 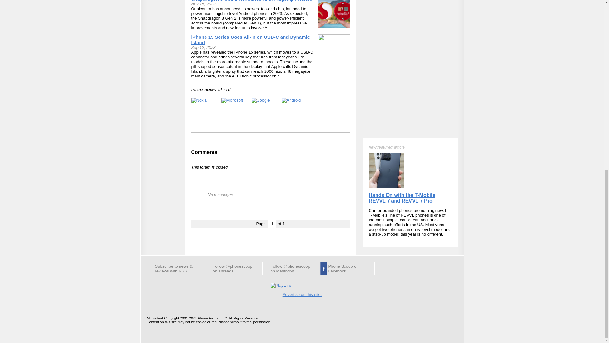 What do you see at coordinates (232, 100) in the screenshot?
I see `Microsoft` at bounding box center [232, 100].